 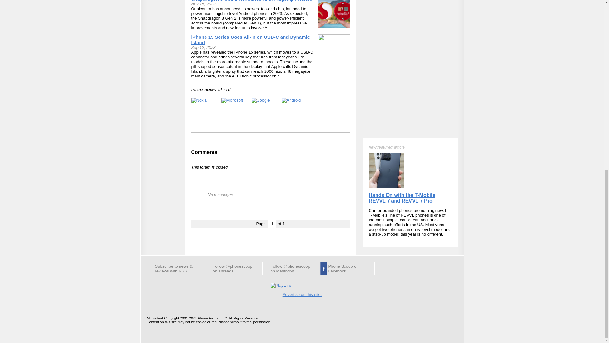 What do you see at coordinates (232, 100) in the screenshot?
I see `Microsoft` at bounding box center [232, 100].